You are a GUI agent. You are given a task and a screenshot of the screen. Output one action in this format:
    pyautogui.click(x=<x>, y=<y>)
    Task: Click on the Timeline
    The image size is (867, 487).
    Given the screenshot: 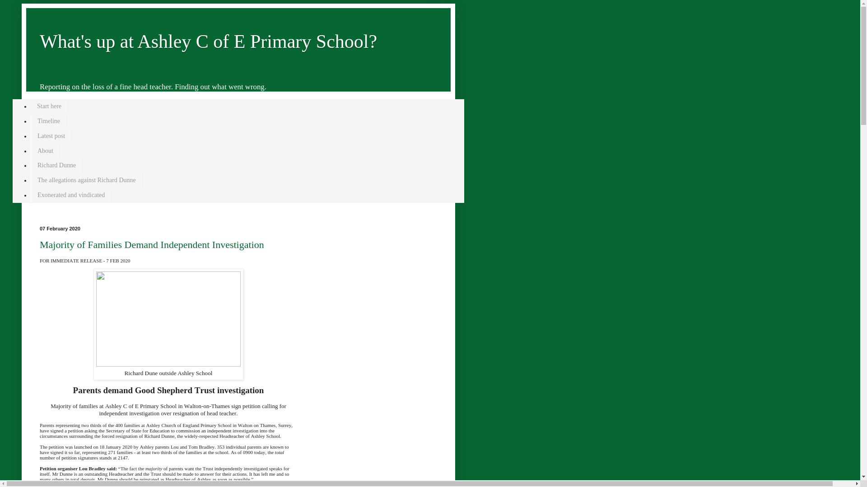 What is the action you would take?
    pyautogui.click(x=48, y=121)
    